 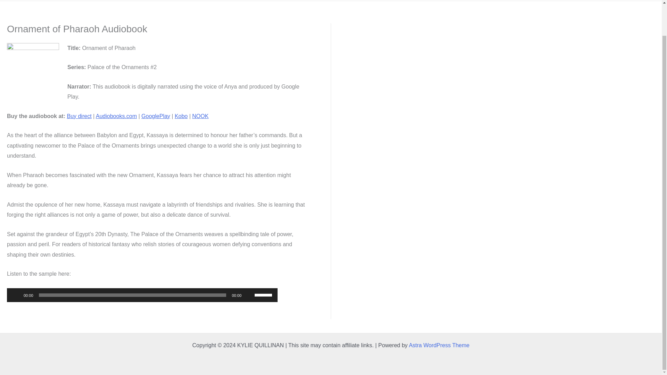 I want to click on Play, so click(x=16, y=295).